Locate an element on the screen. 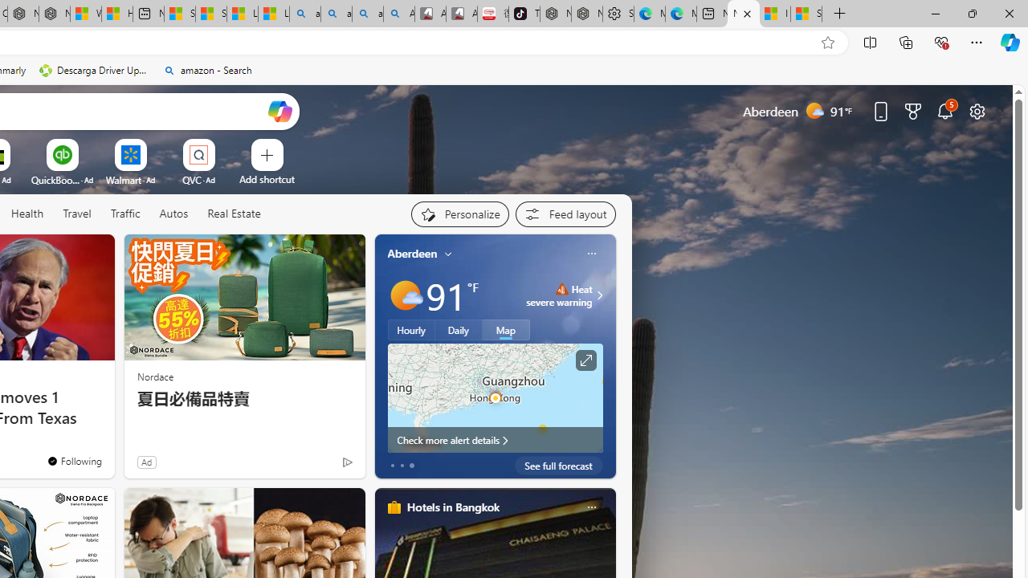 The width and height of the screenshot is (1028, 578). Heat - Severe is located at coordinates (561, 289).